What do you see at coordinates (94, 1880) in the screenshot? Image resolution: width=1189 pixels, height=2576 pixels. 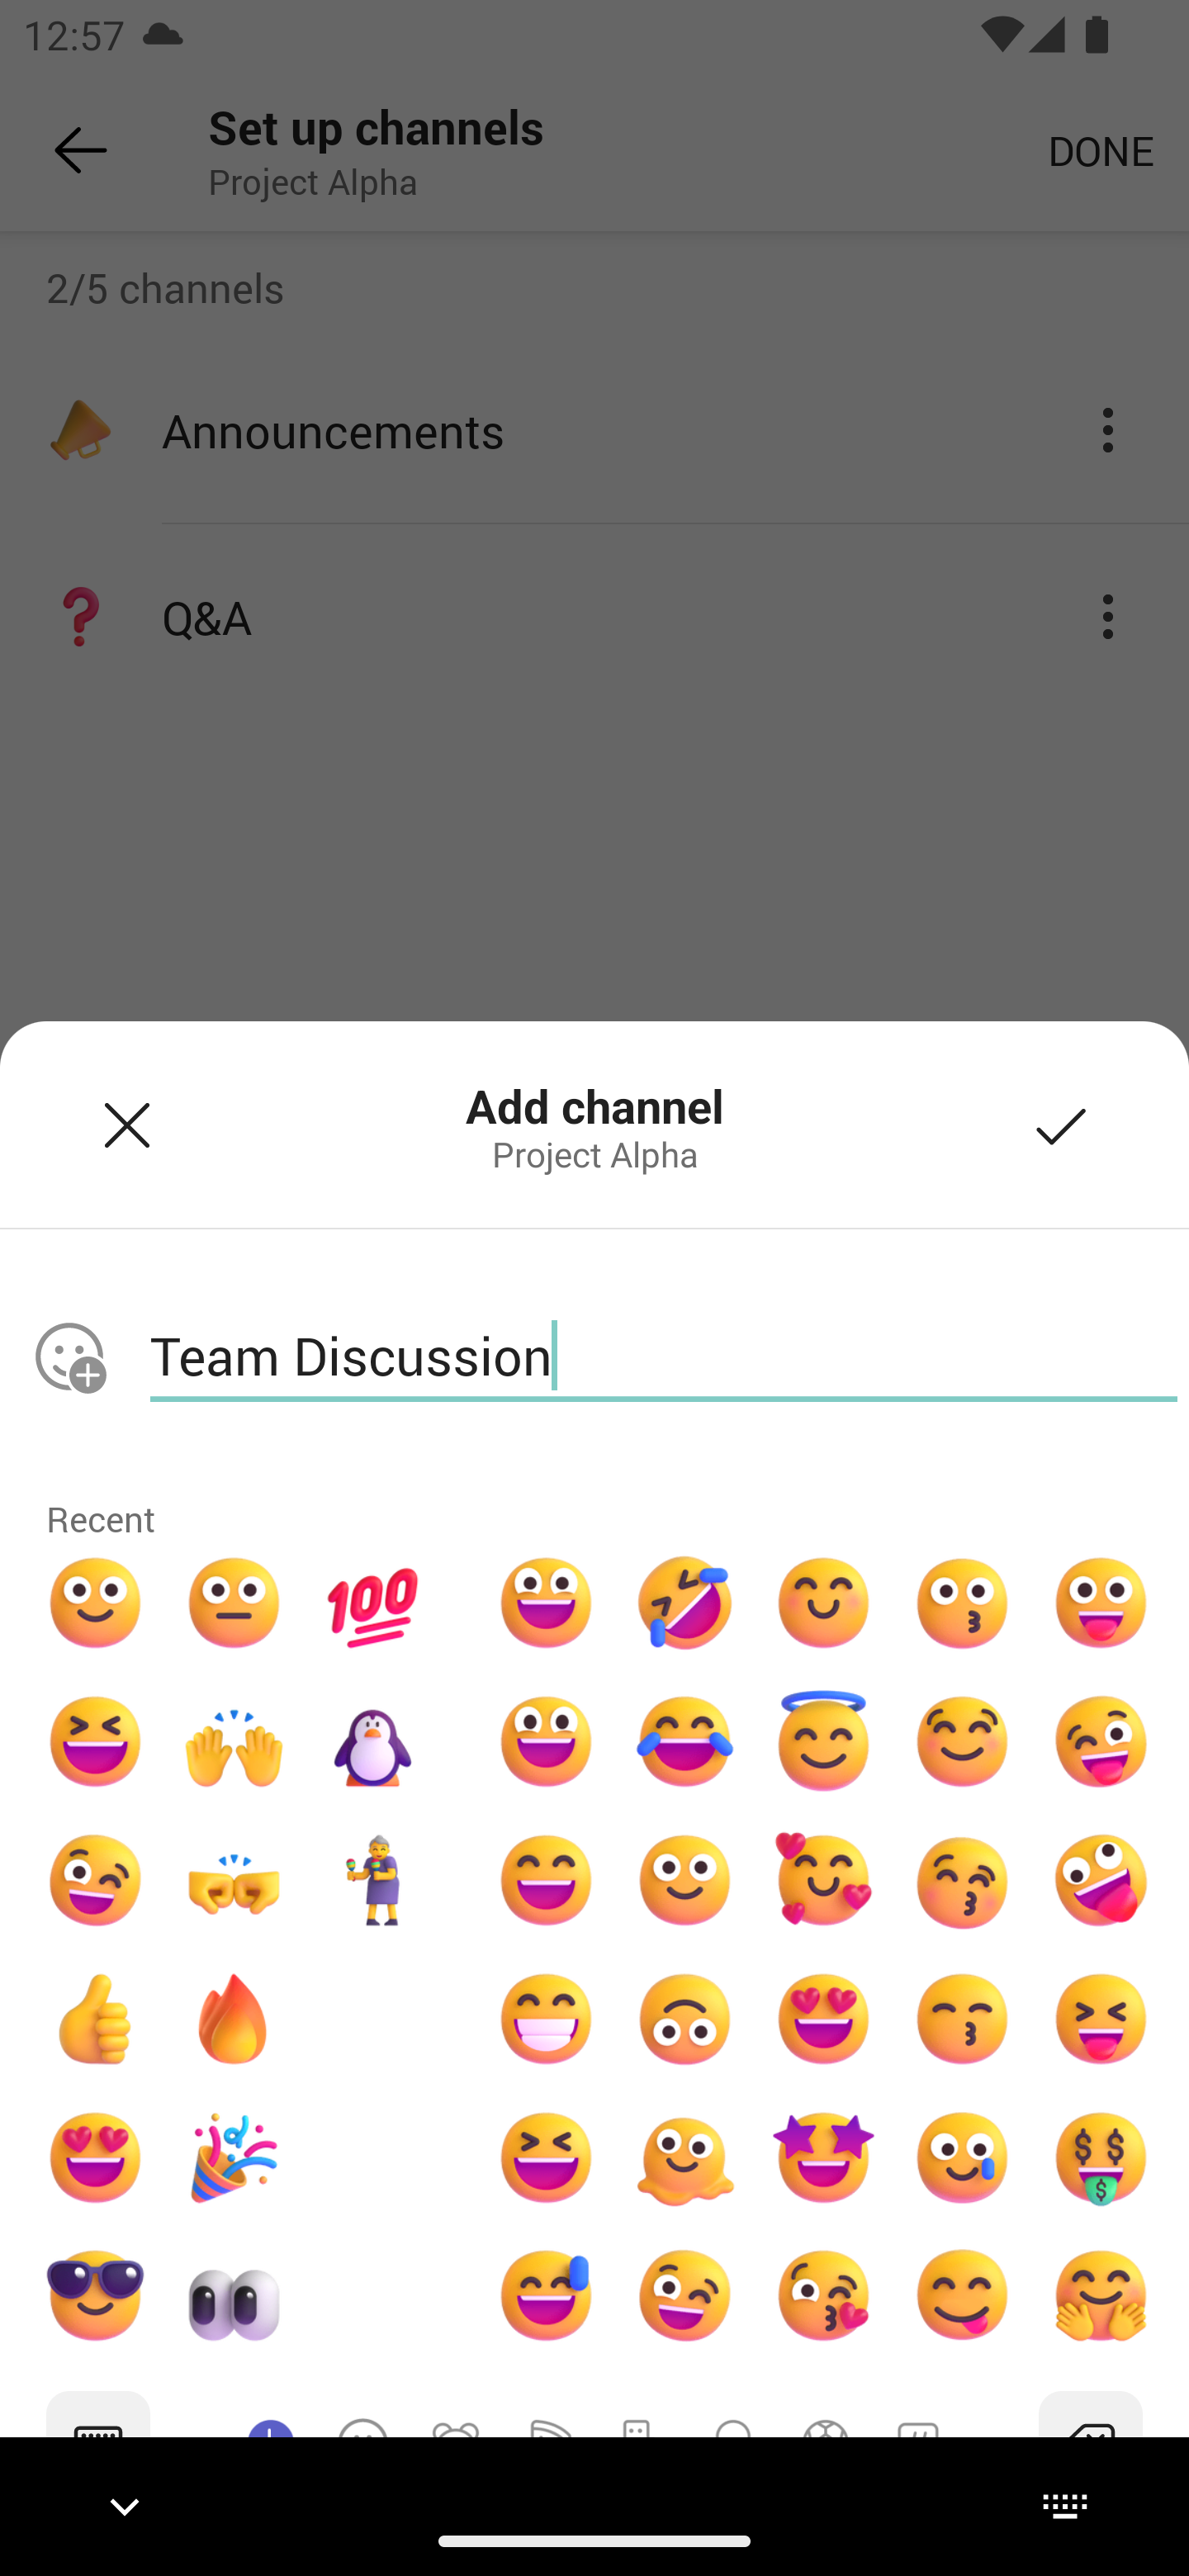 I see `Wink emoji` at bounding box center [94, 1880].